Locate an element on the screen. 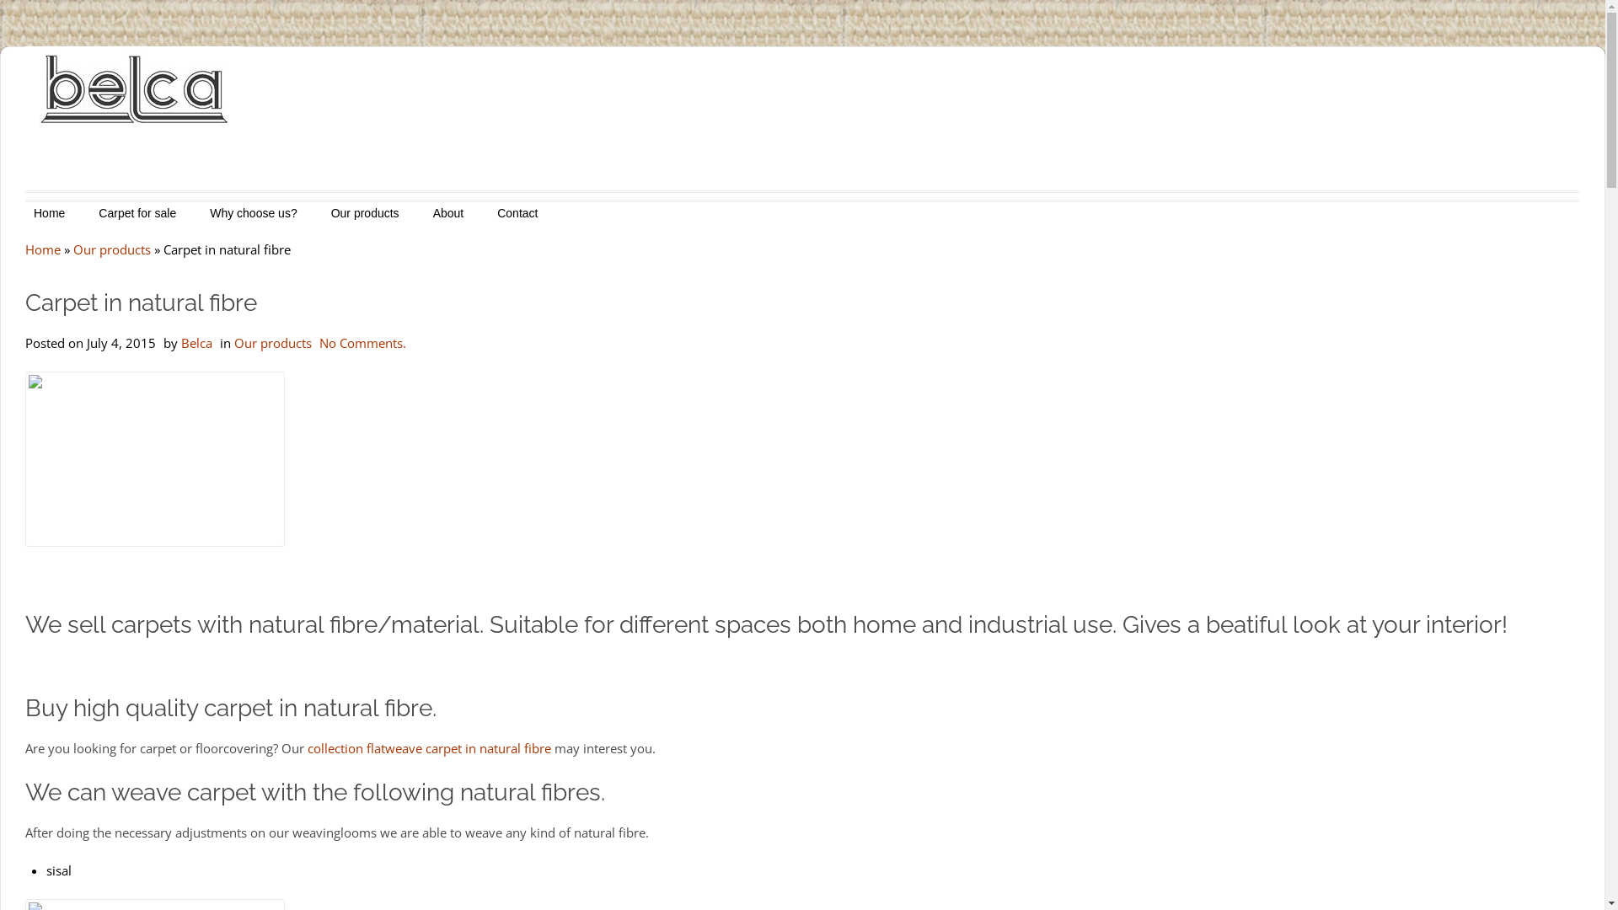  Why choose us? is located at coordinates (254, 213).